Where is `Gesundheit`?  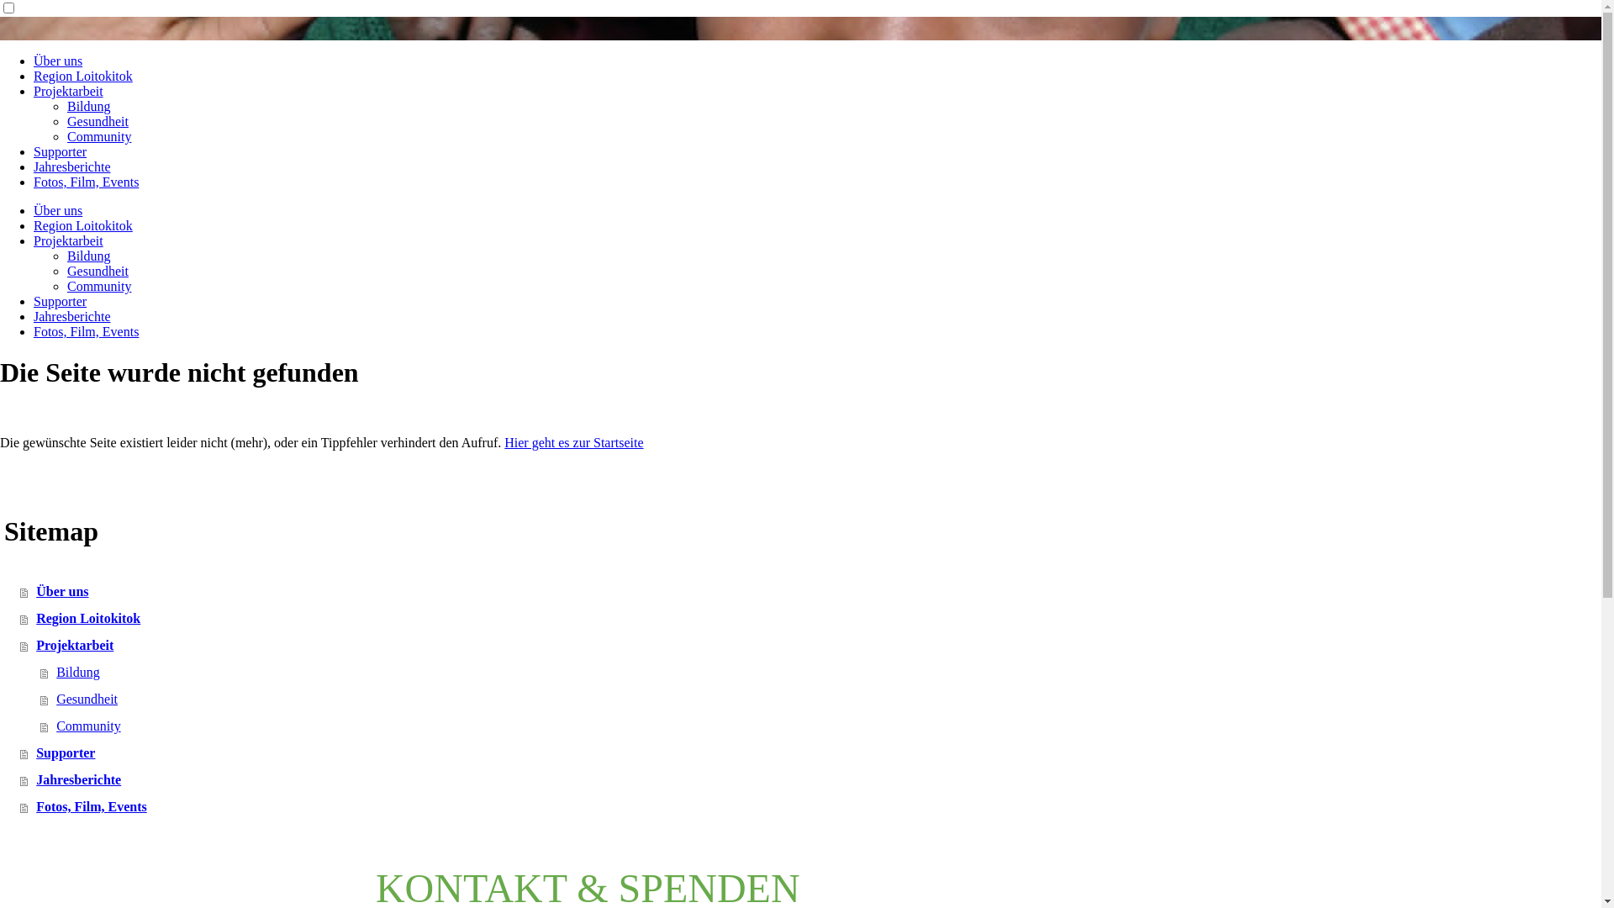
Gesundheit is located at coordinates (98, 121).